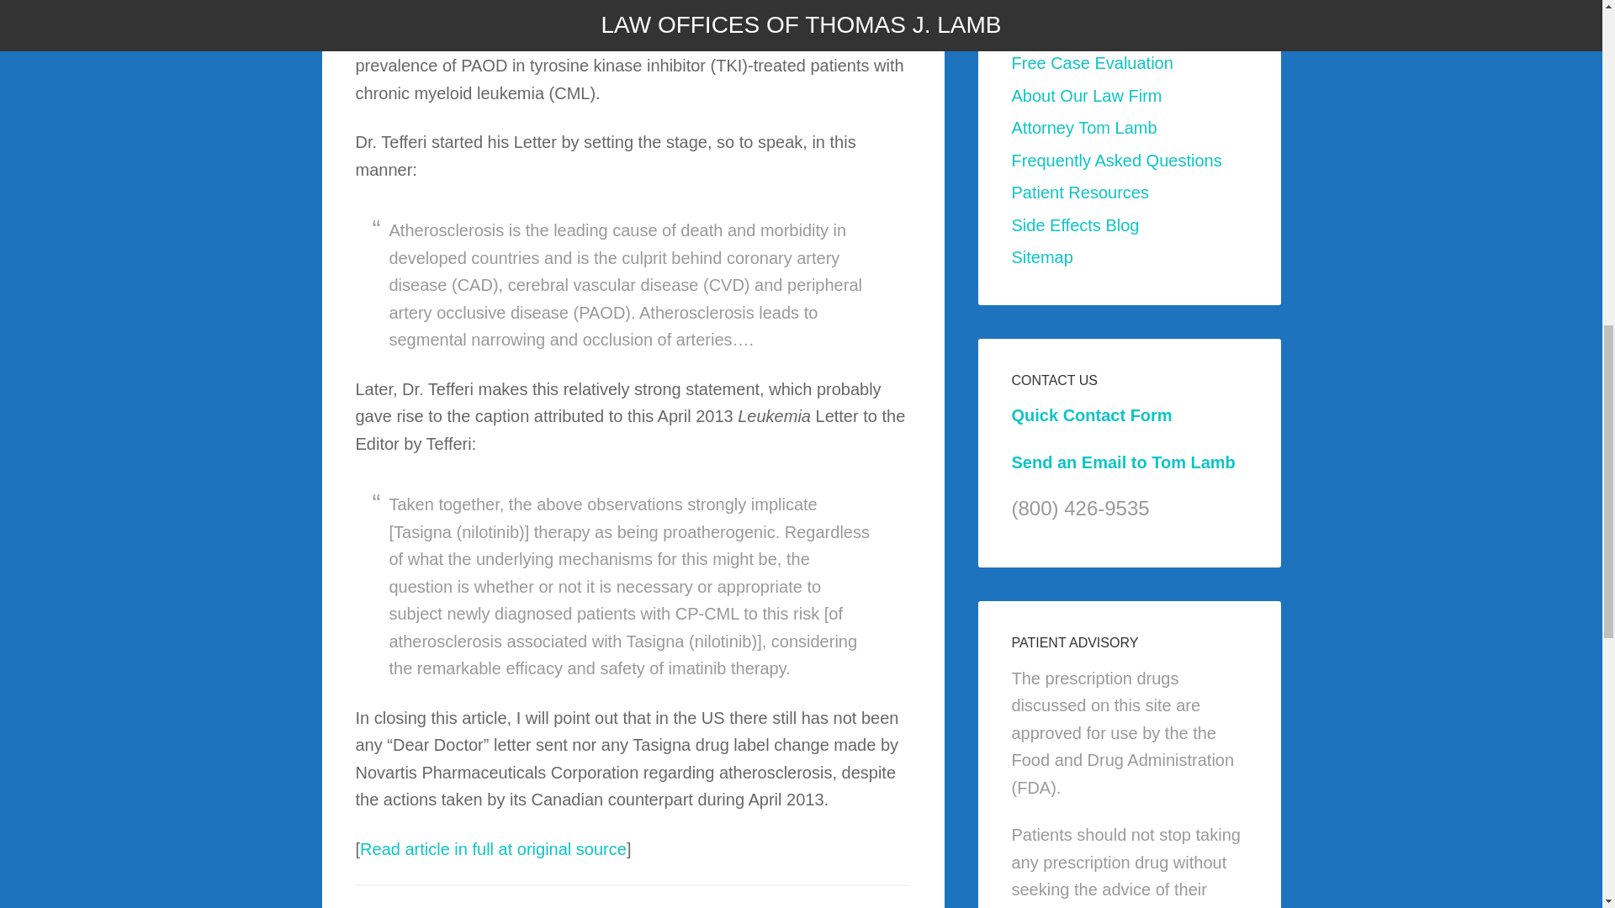 The image size is (1615, 908). Describe the element at coordinates (1091, 415) in the screenshot. I see `Quick Contact Form` at that location.